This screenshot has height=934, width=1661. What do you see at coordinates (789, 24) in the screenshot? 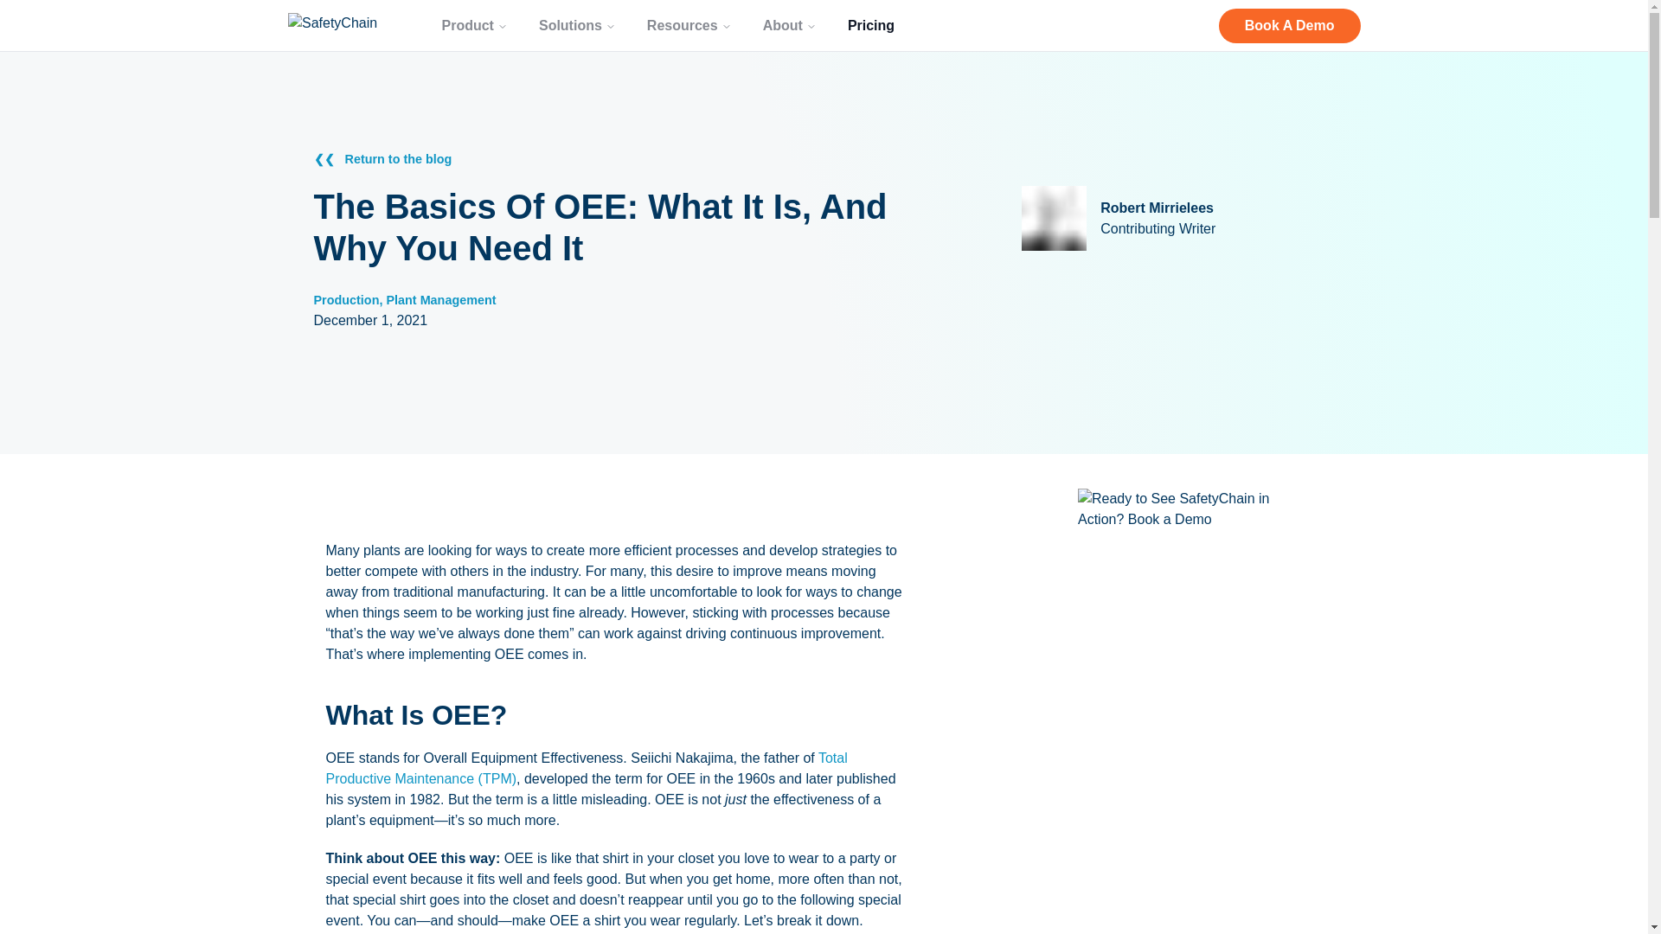
I see `About` at bounding box center [789, 24].